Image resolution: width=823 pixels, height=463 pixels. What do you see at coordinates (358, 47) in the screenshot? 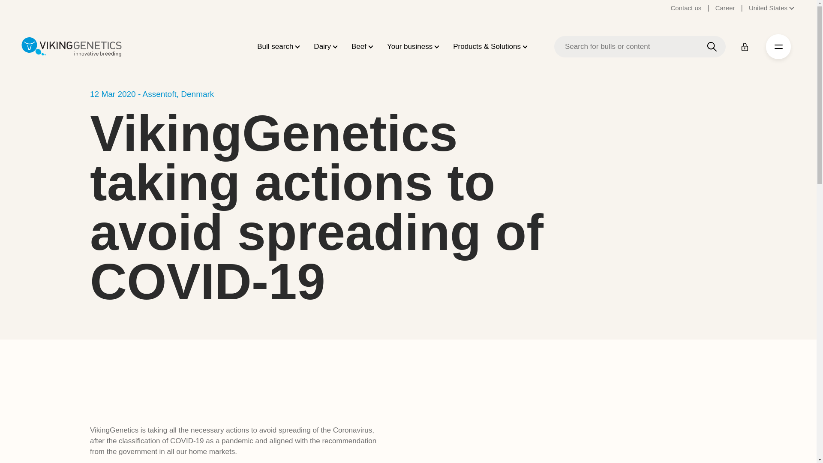
I see `Beef` at bounding box center [358, 47].